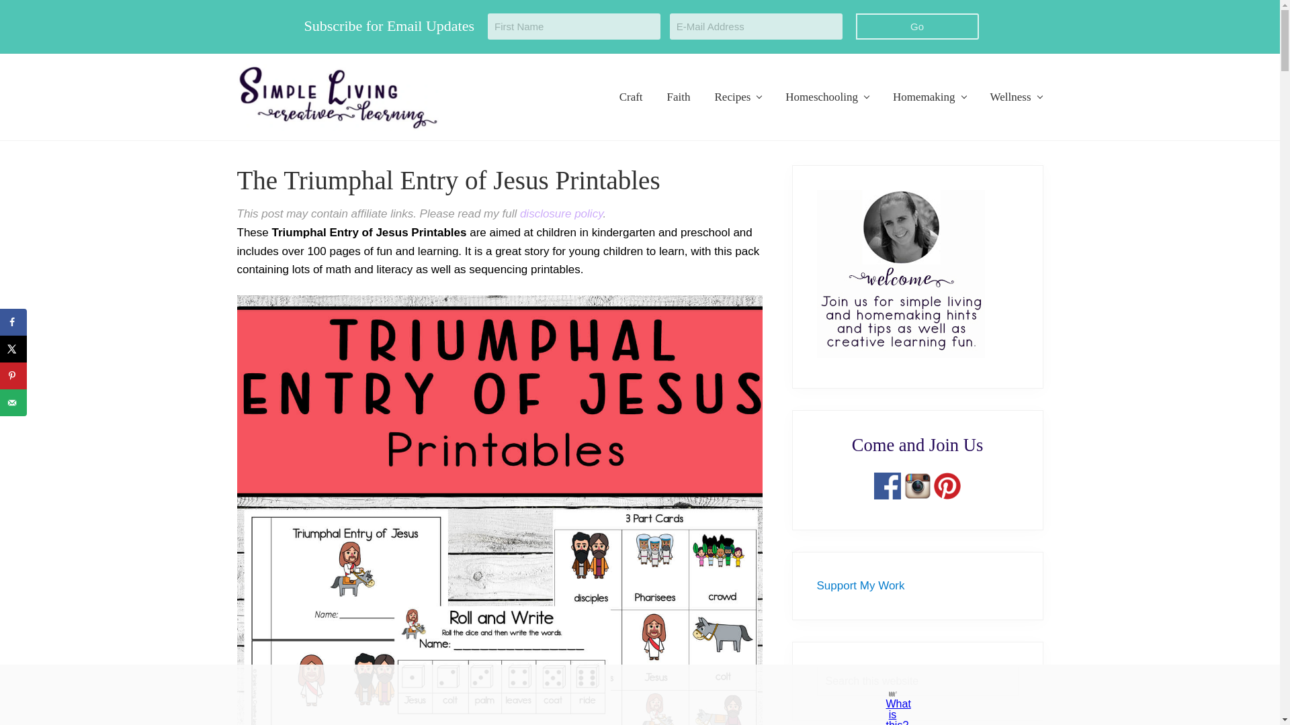  What do you see at coordinates (918, 27) in the screenshot?
I see `Go` at bounding box center [918, 27].